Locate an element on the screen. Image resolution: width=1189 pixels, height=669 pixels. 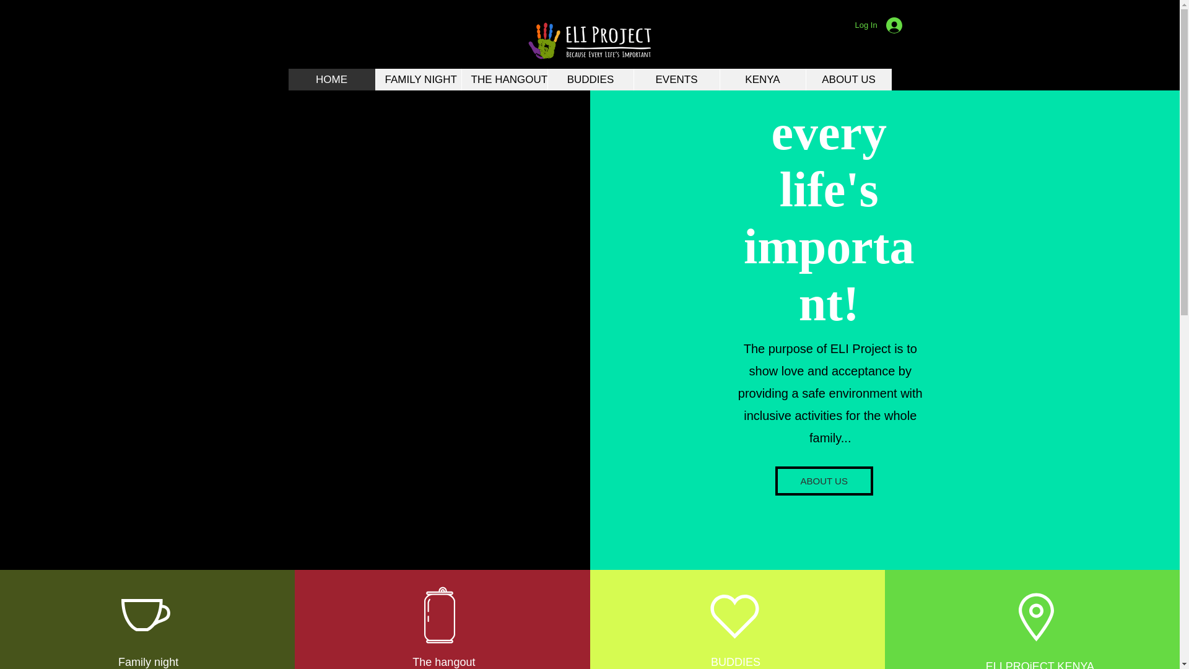
ABOUT US is located at coordinates (847, 79).